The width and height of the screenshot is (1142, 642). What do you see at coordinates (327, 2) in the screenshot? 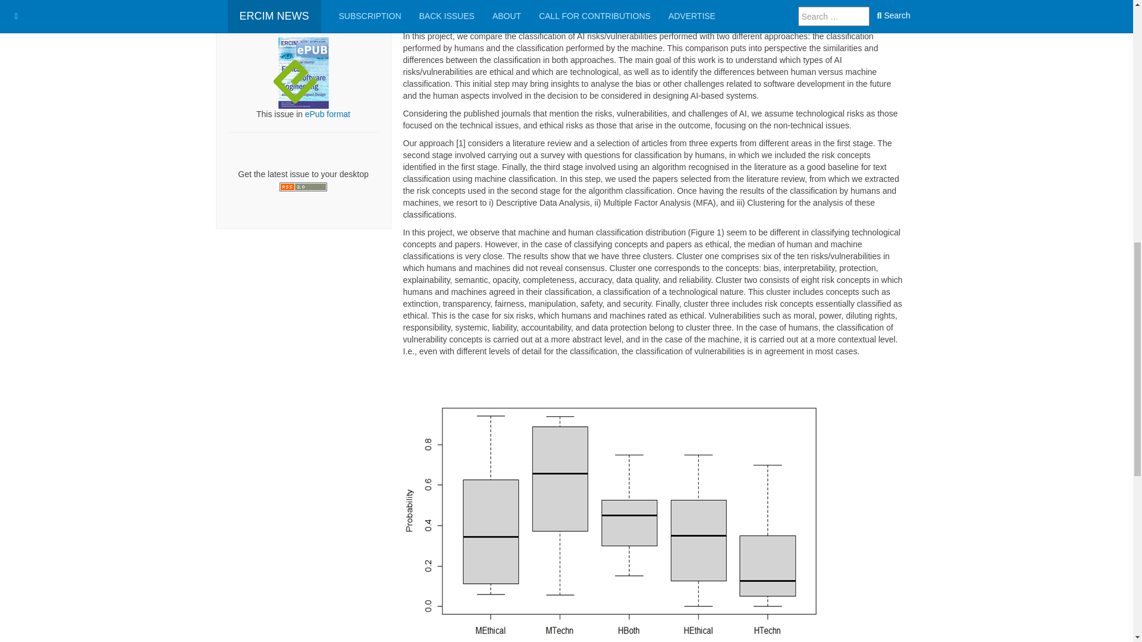
I see `ERCIM News 131` at bounding box center [327, 2].